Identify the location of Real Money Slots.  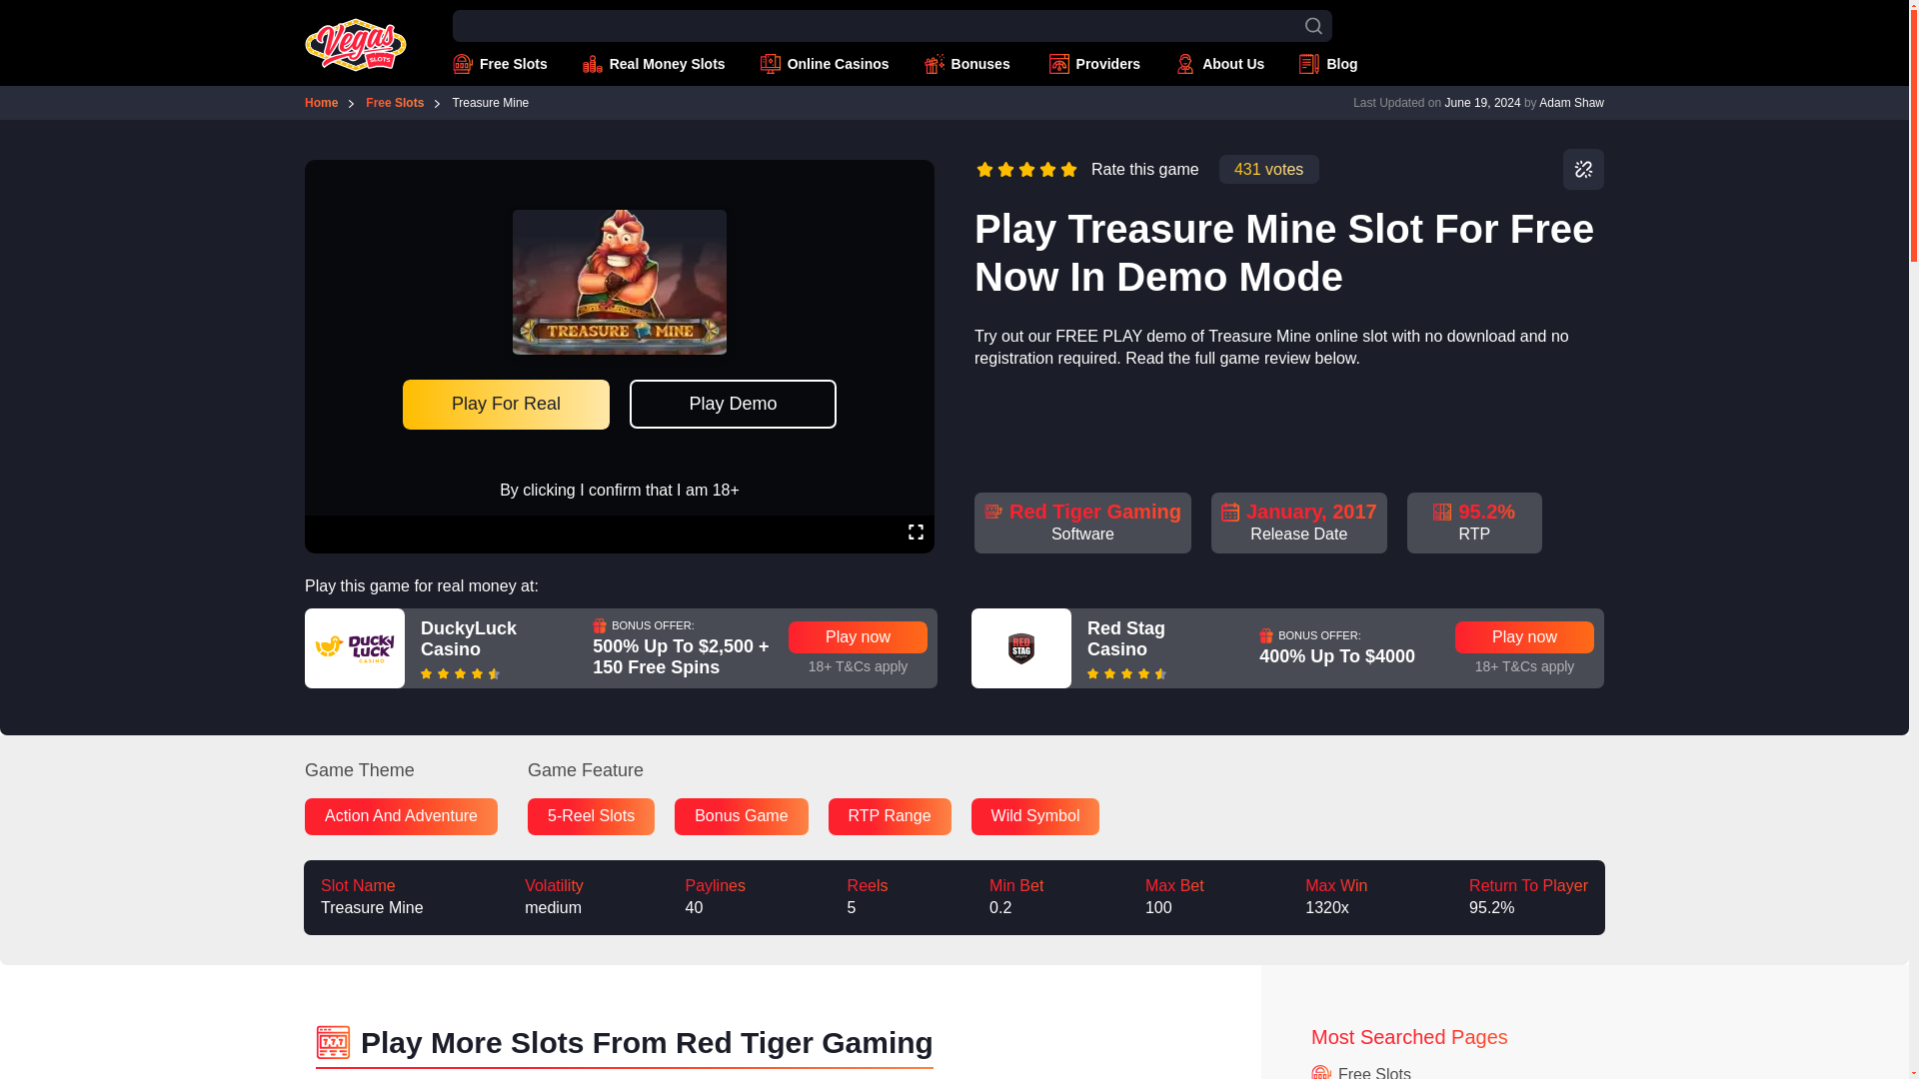
(654, 64).